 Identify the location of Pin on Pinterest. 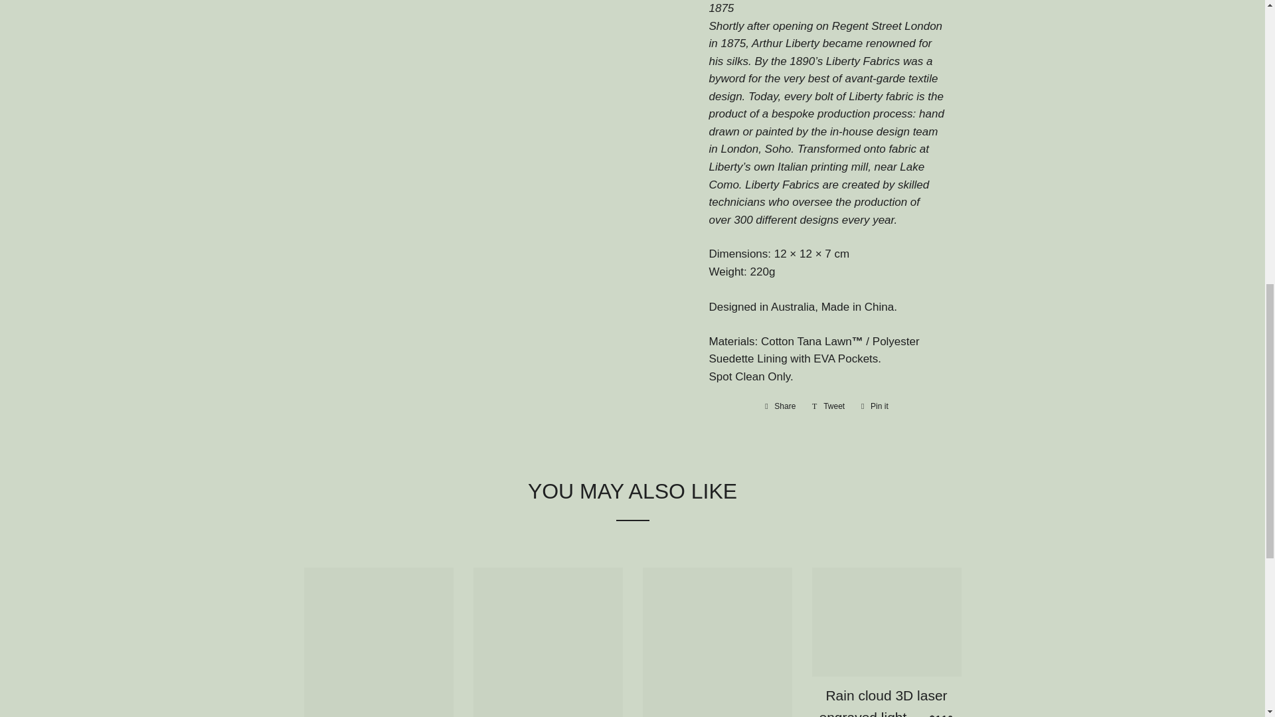
(874, 406).